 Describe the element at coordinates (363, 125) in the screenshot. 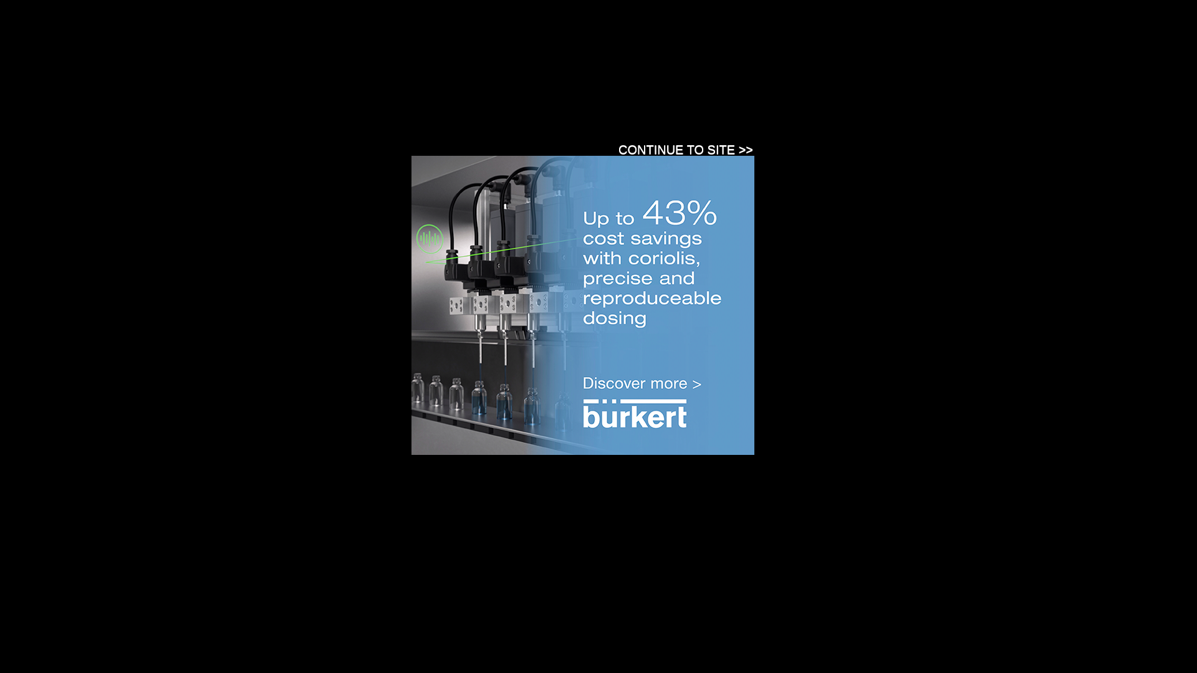

I see `Equipment` at that location.